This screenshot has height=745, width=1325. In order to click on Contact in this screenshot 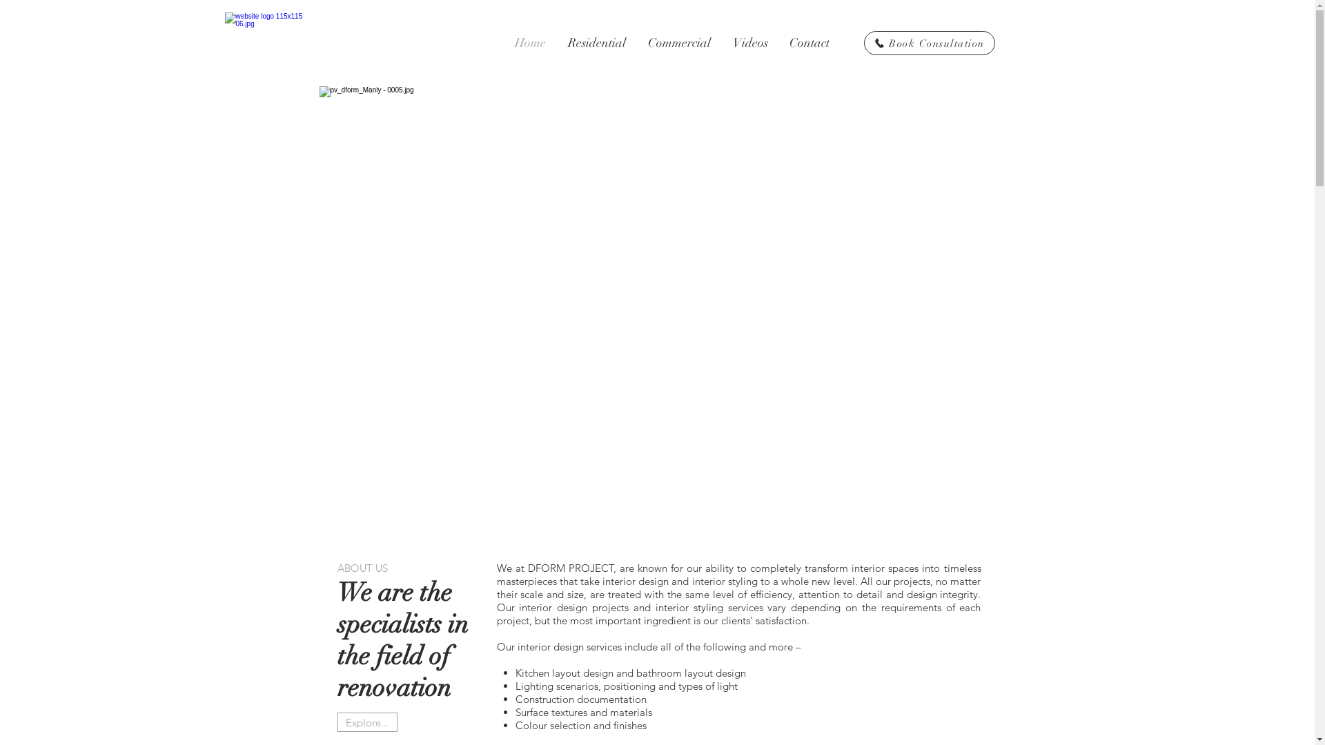, I will do `click(809, 43)`.